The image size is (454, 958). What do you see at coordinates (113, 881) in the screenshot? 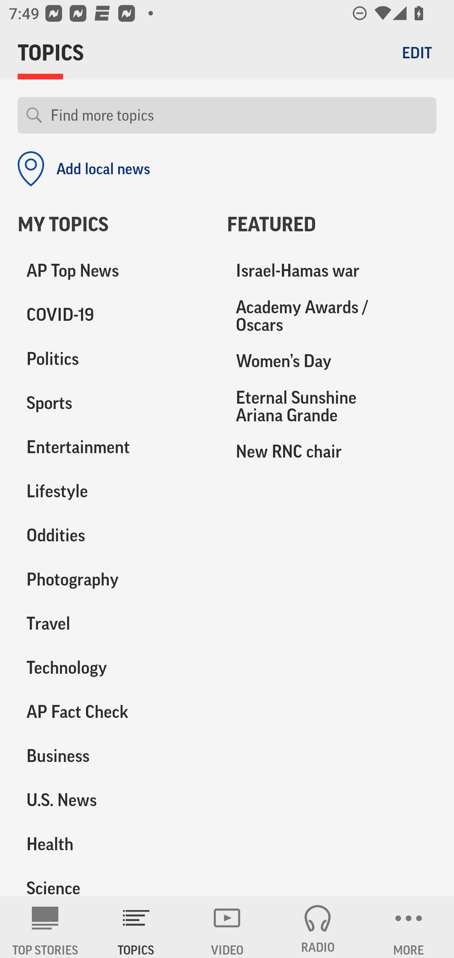
I see `Science` at bounding box center [113, 881].